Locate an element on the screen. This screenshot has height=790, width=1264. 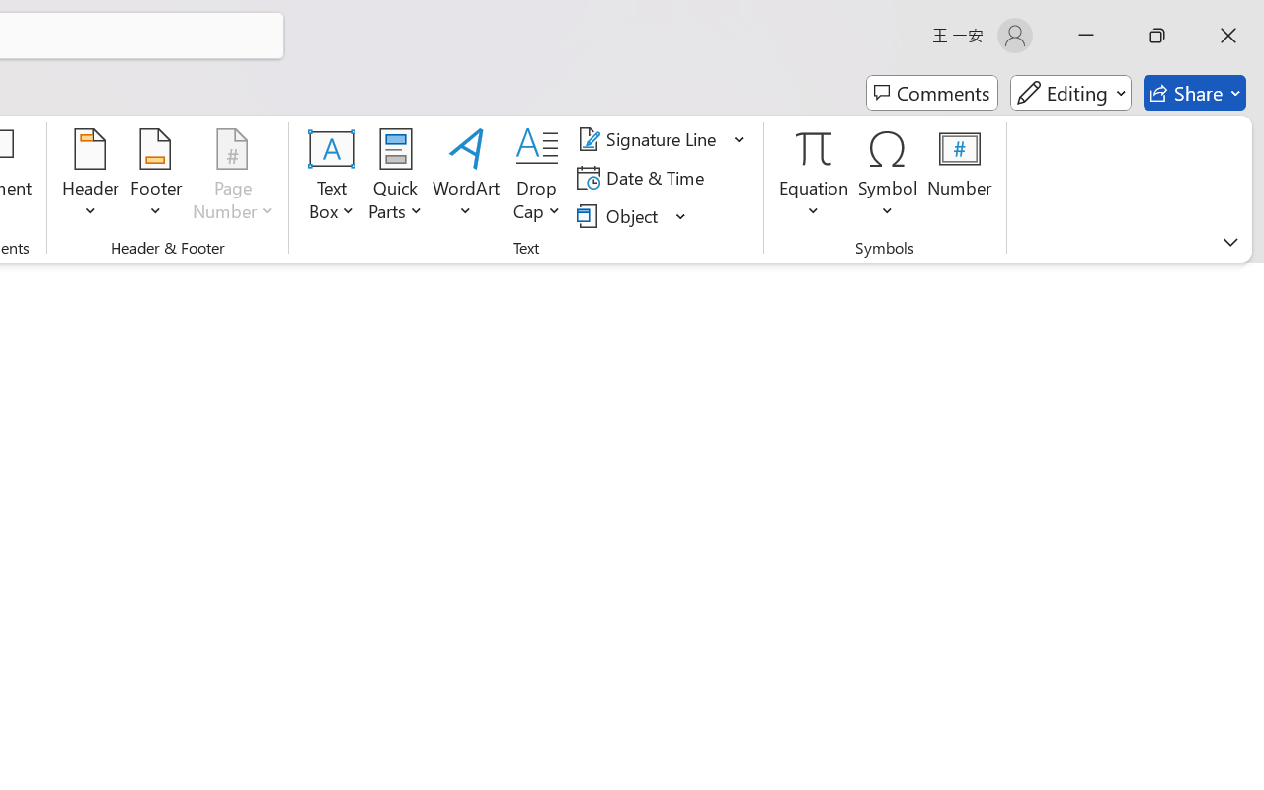
Date & Time... is located at coordinates (644, 178).